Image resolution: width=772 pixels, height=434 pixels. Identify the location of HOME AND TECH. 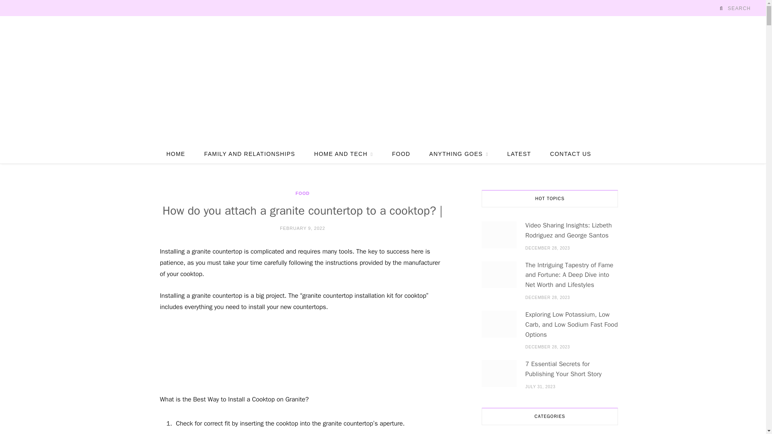
(343, 154).